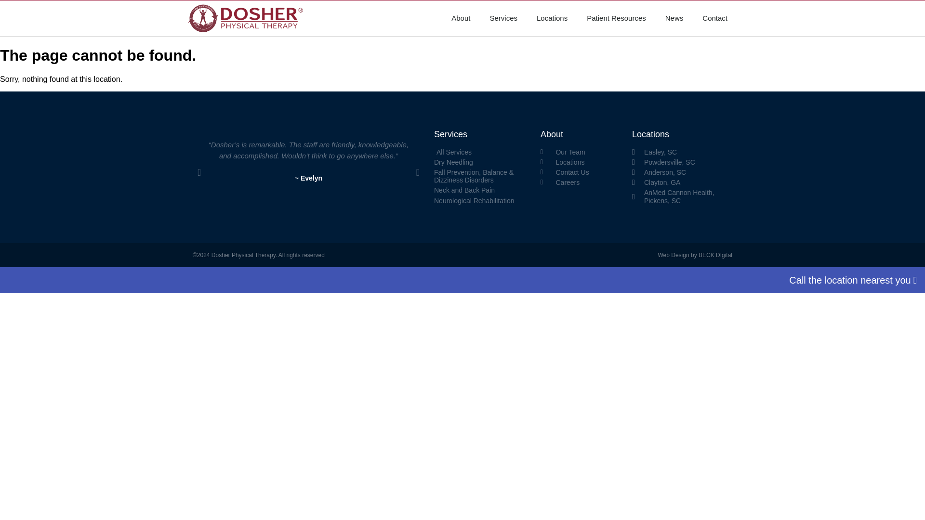  What do you see at coordinates (617, 18) in the screenshot?
I see `Patient Resources` at bounding box center [617, 18].